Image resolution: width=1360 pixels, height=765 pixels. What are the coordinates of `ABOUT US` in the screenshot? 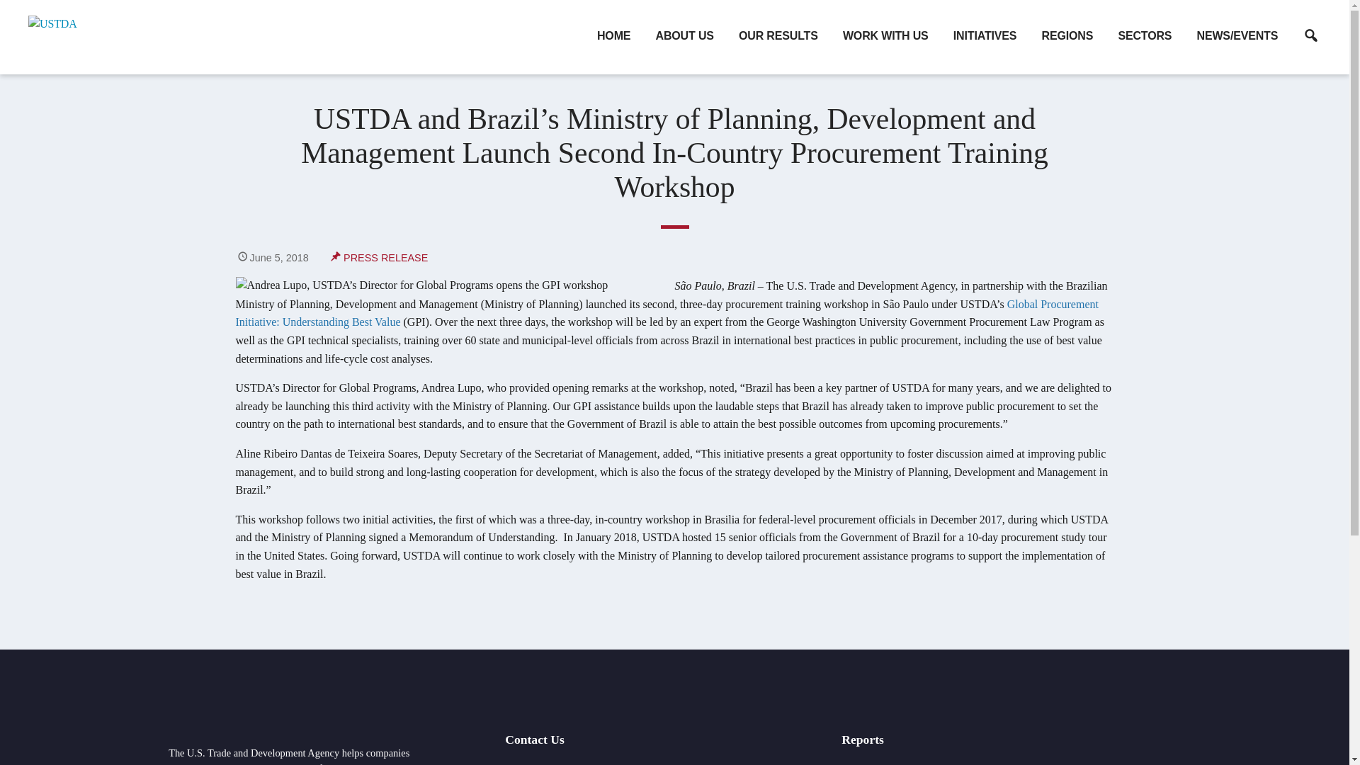 It's located at (684, 37).